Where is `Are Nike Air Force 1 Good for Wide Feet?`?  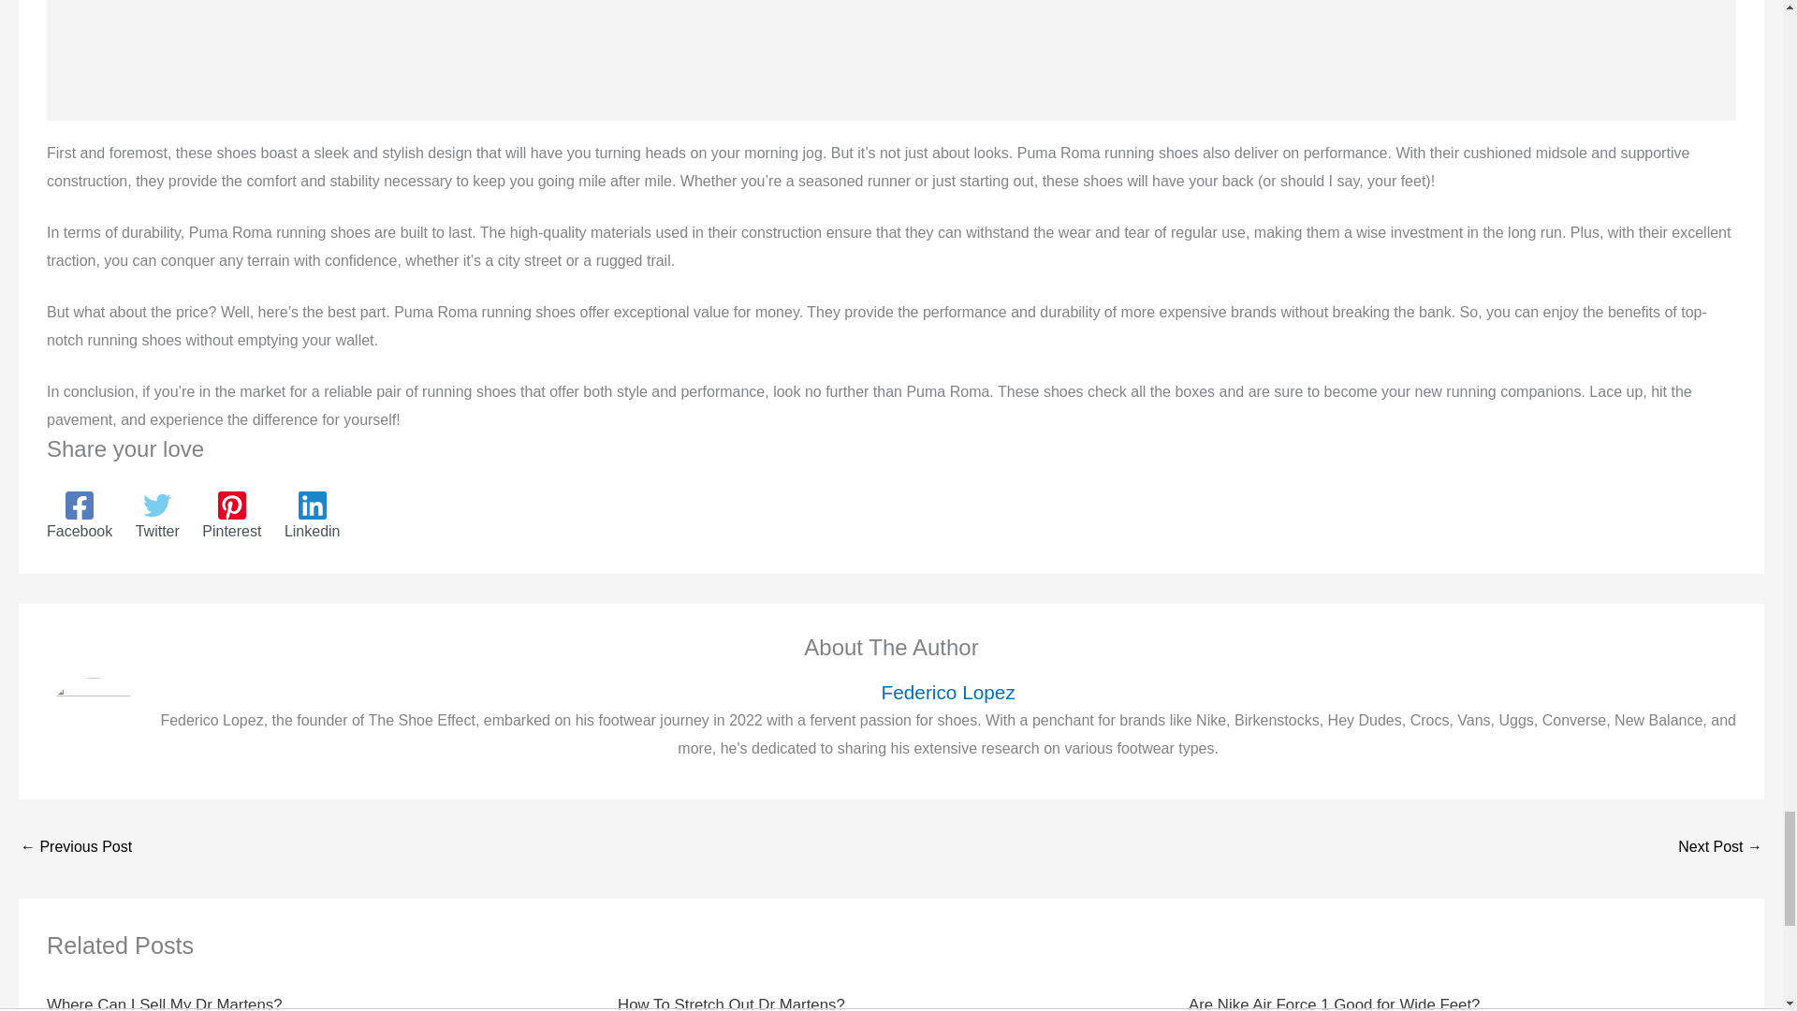
Are Nike Air Force 1 Good for Wide Feet? is located at coordinates (1333, 1004).